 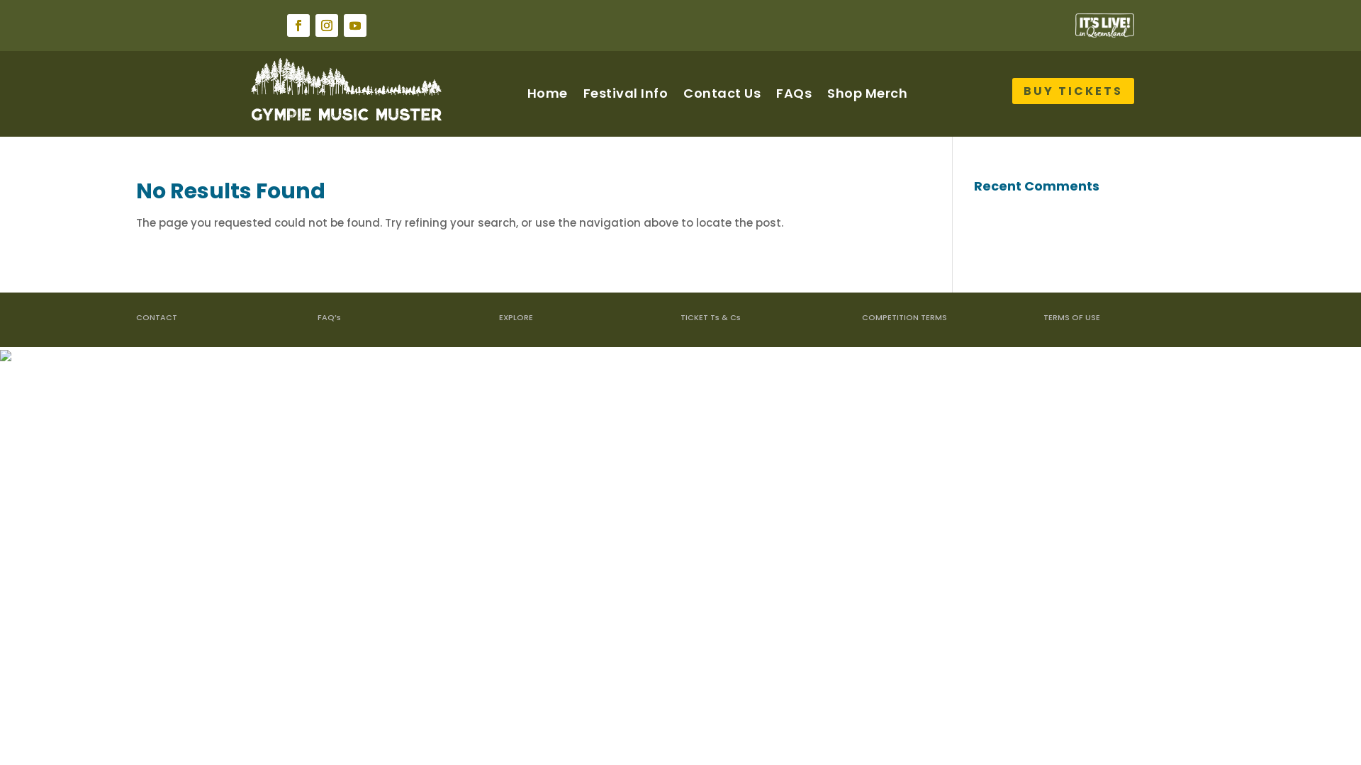 I want to click on FAQs, so click(x=794, y=93).